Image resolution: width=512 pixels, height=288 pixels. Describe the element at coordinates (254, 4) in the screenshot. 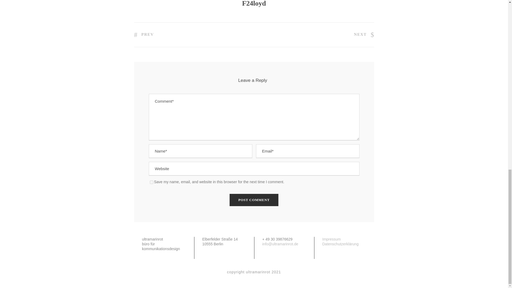

I see `F24loyd` at that location.